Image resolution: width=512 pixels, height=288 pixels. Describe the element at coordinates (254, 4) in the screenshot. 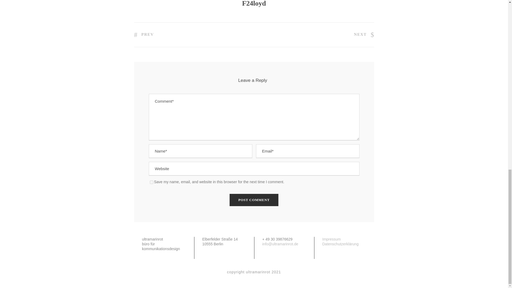

I see `F24loyd` at that location.